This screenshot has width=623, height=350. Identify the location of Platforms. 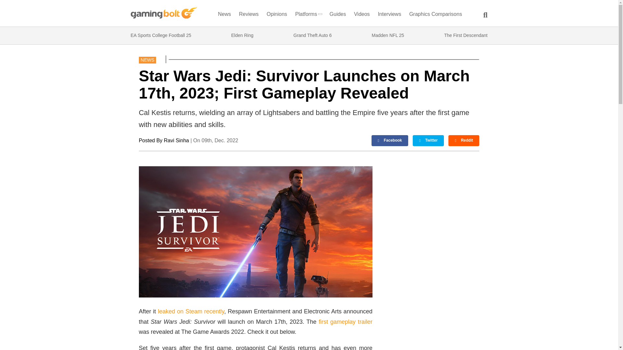
(308, 16).